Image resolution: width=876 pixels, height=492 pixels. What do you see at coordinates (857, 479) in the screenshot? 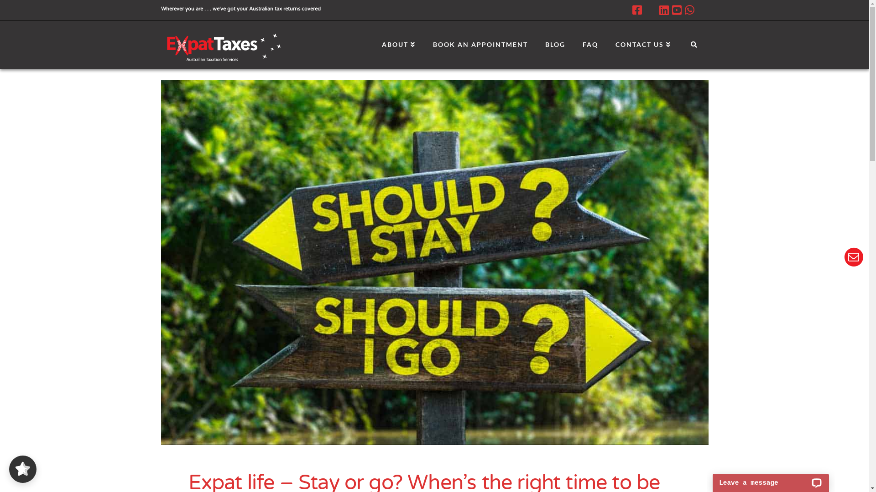
I see `Back to Top` at bounding box center [857, 479].